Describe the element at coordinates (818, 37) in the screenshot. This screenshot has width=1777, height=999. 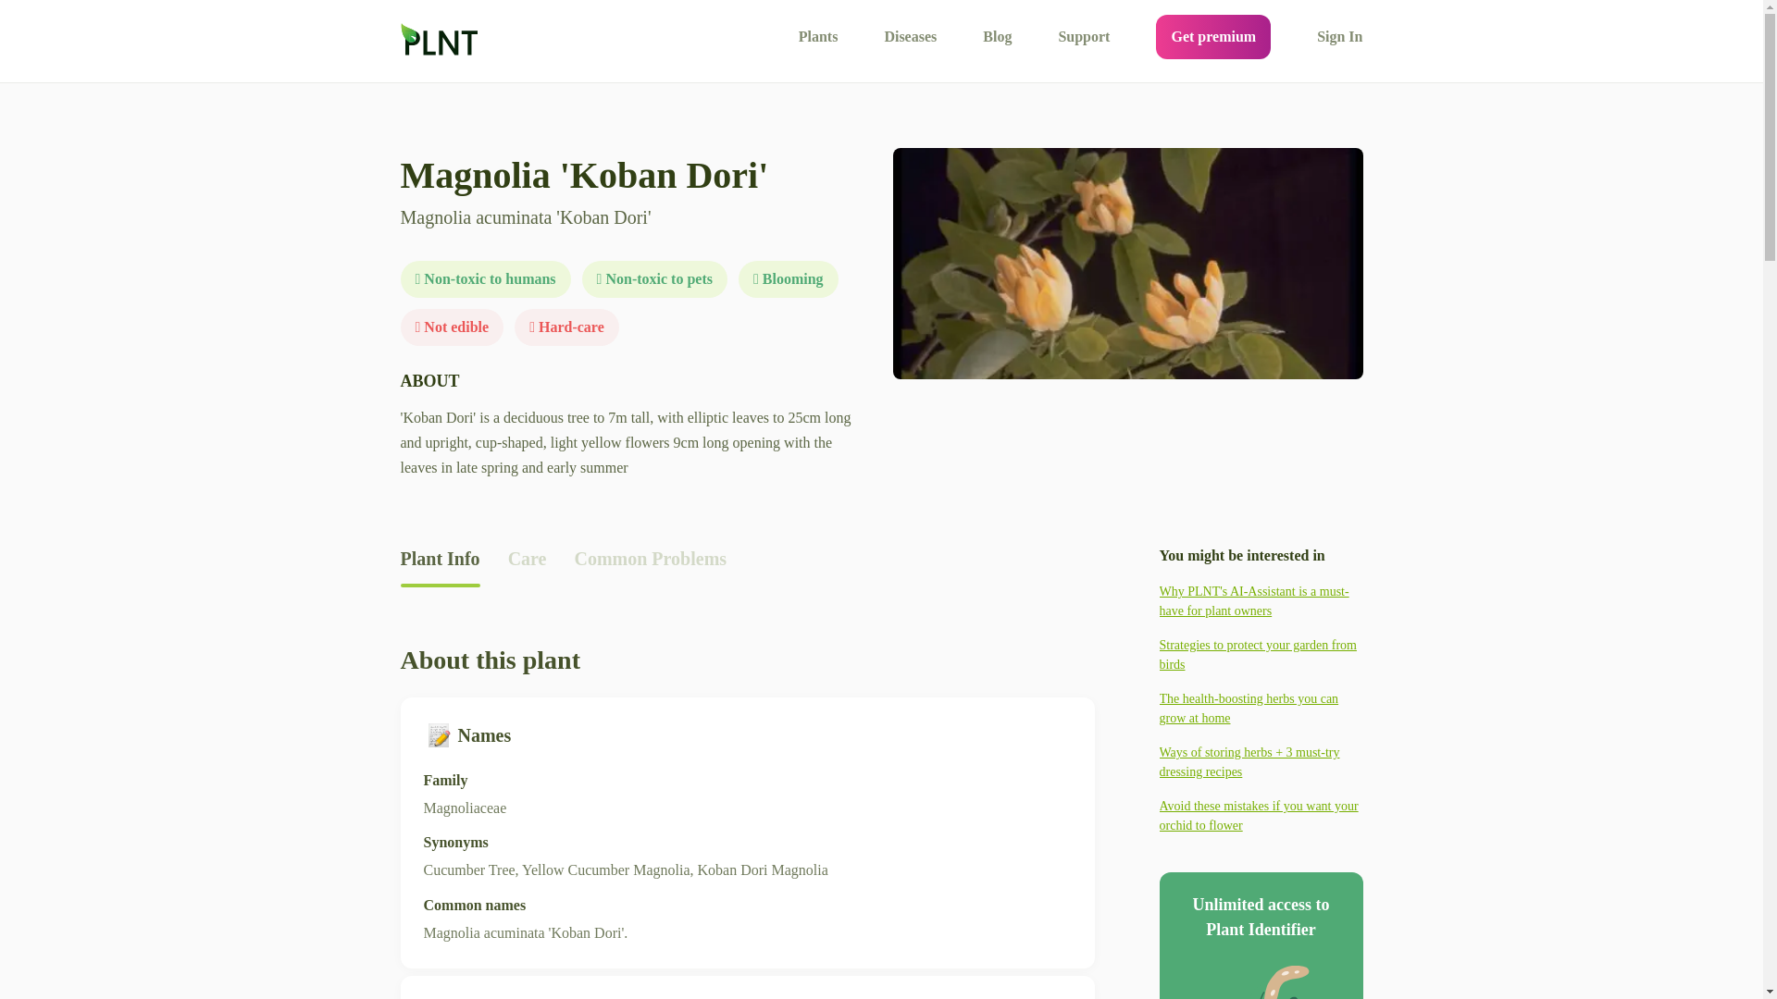
I see `Plants` at that location.